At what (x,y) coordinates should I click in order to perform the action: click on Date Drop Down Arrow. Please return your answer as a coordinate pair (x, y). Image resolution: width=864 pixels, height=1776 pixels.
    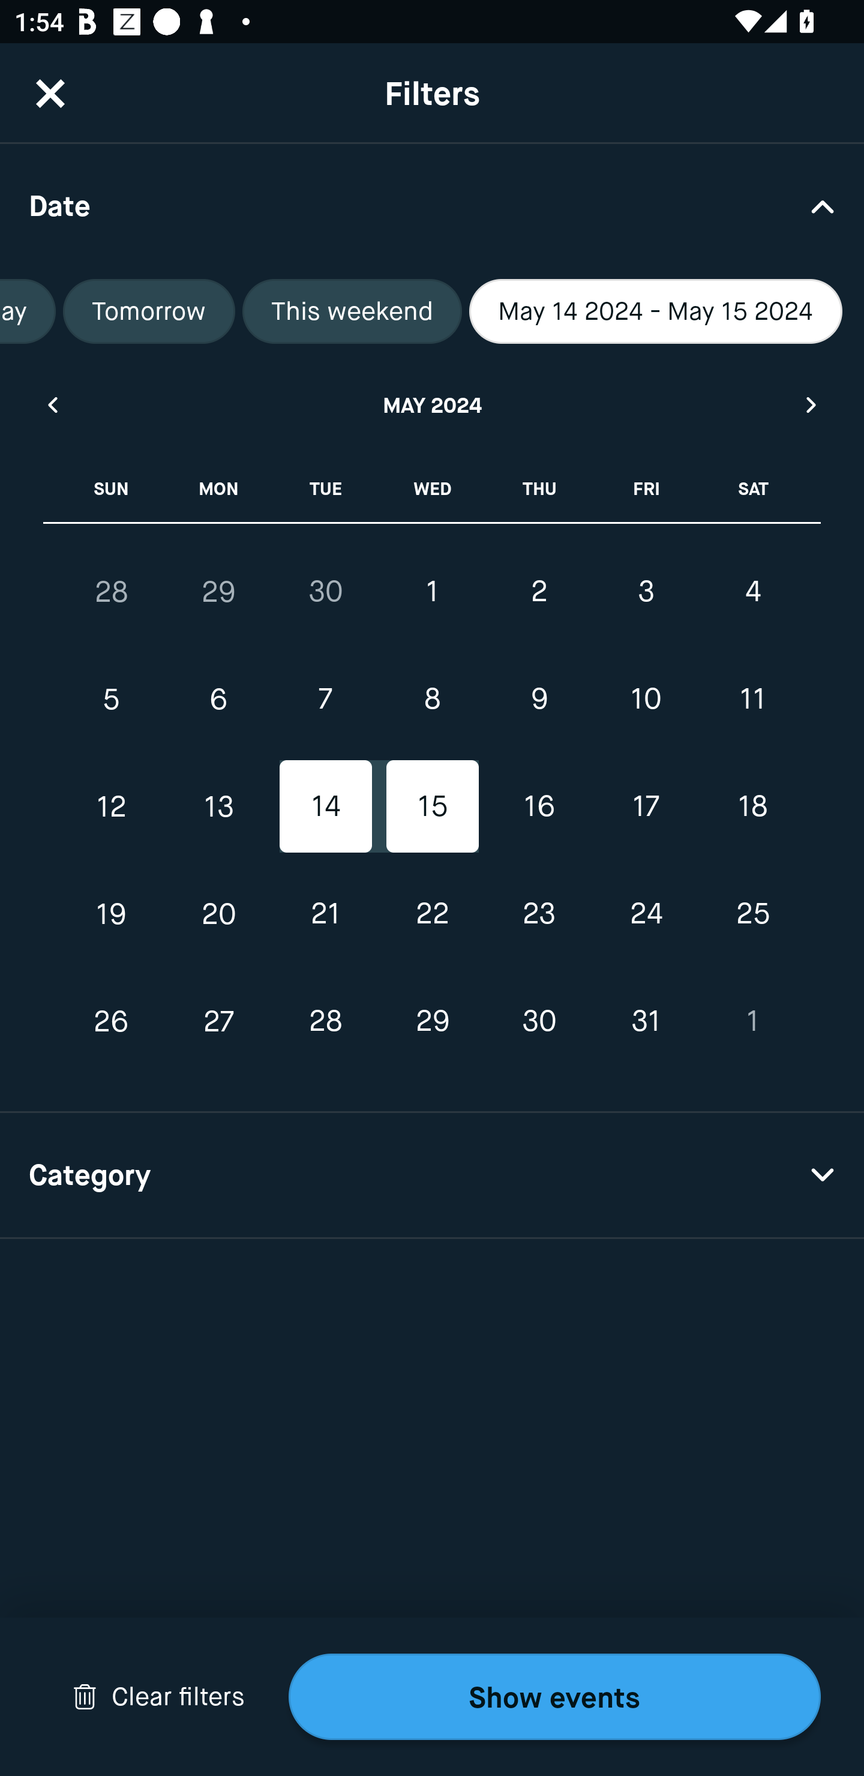
    Looking at the image, I should click on (432, 205).